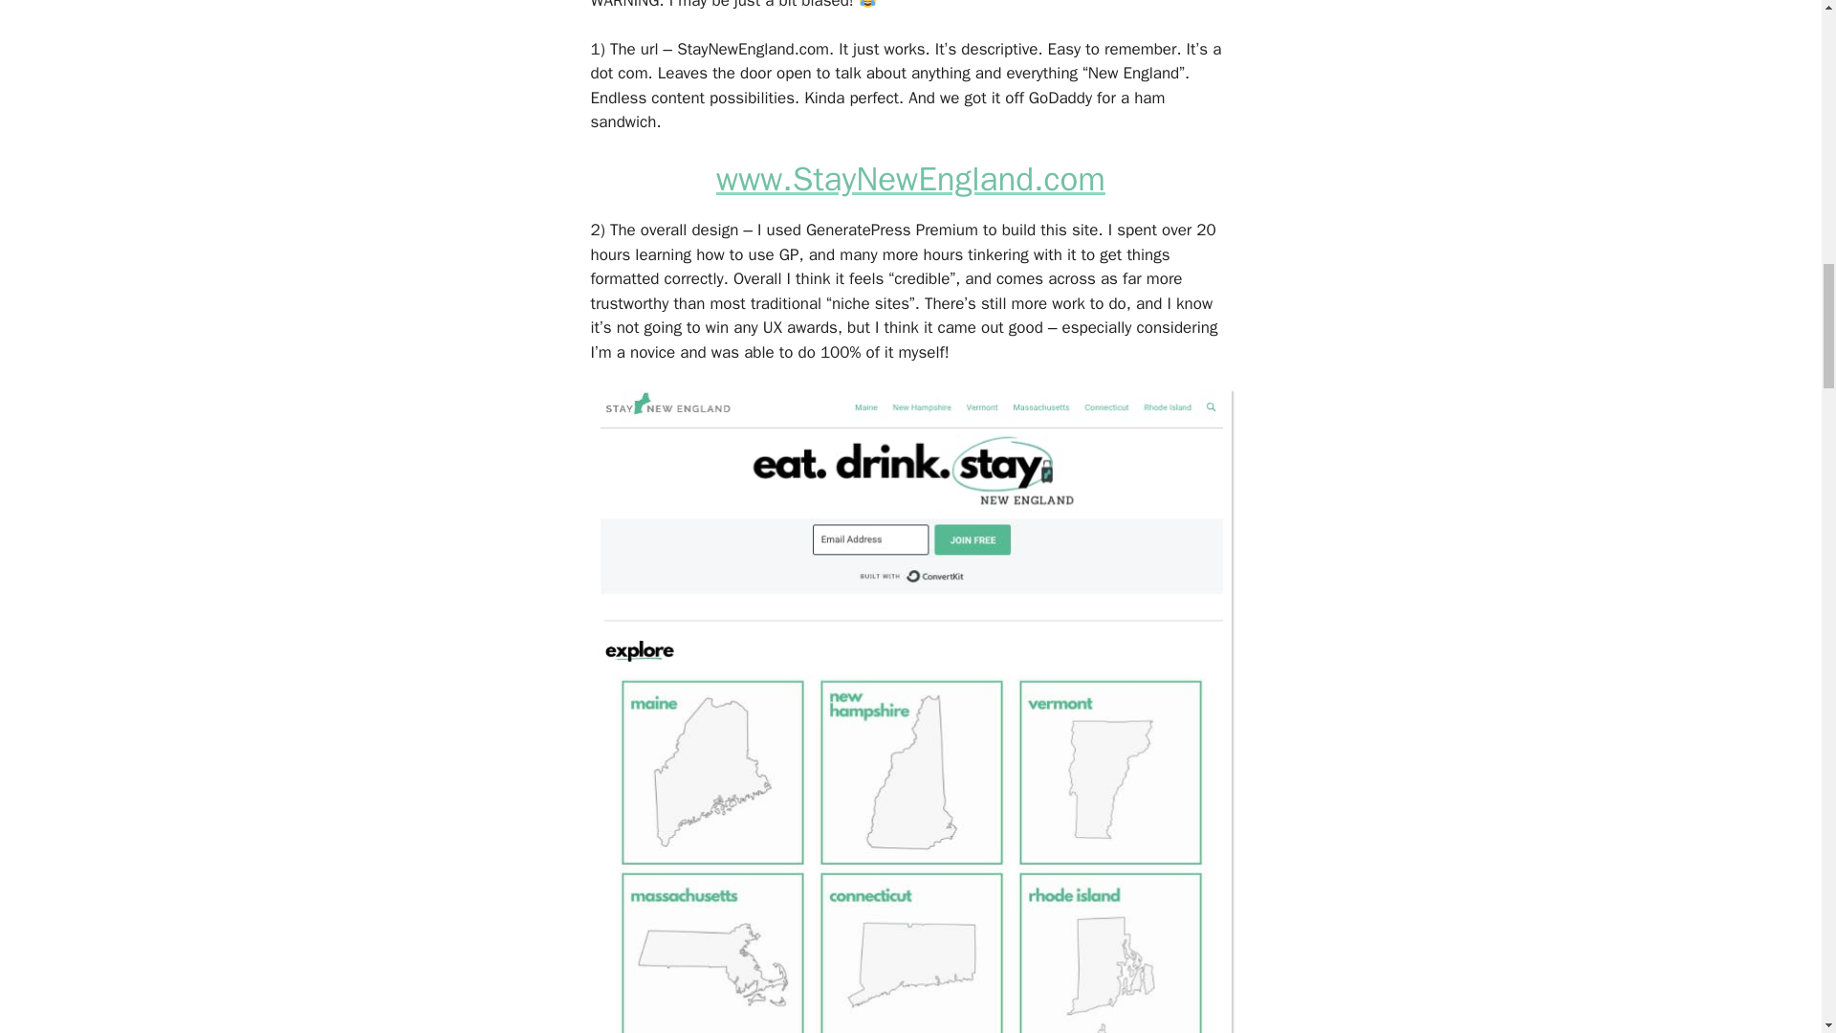 Image resolution: width=1836 pixels, height=1033 pixels. Describe the element at coordinates (910, 179) in the screenshot. I see `www.StayNewEngland.com` at that location.